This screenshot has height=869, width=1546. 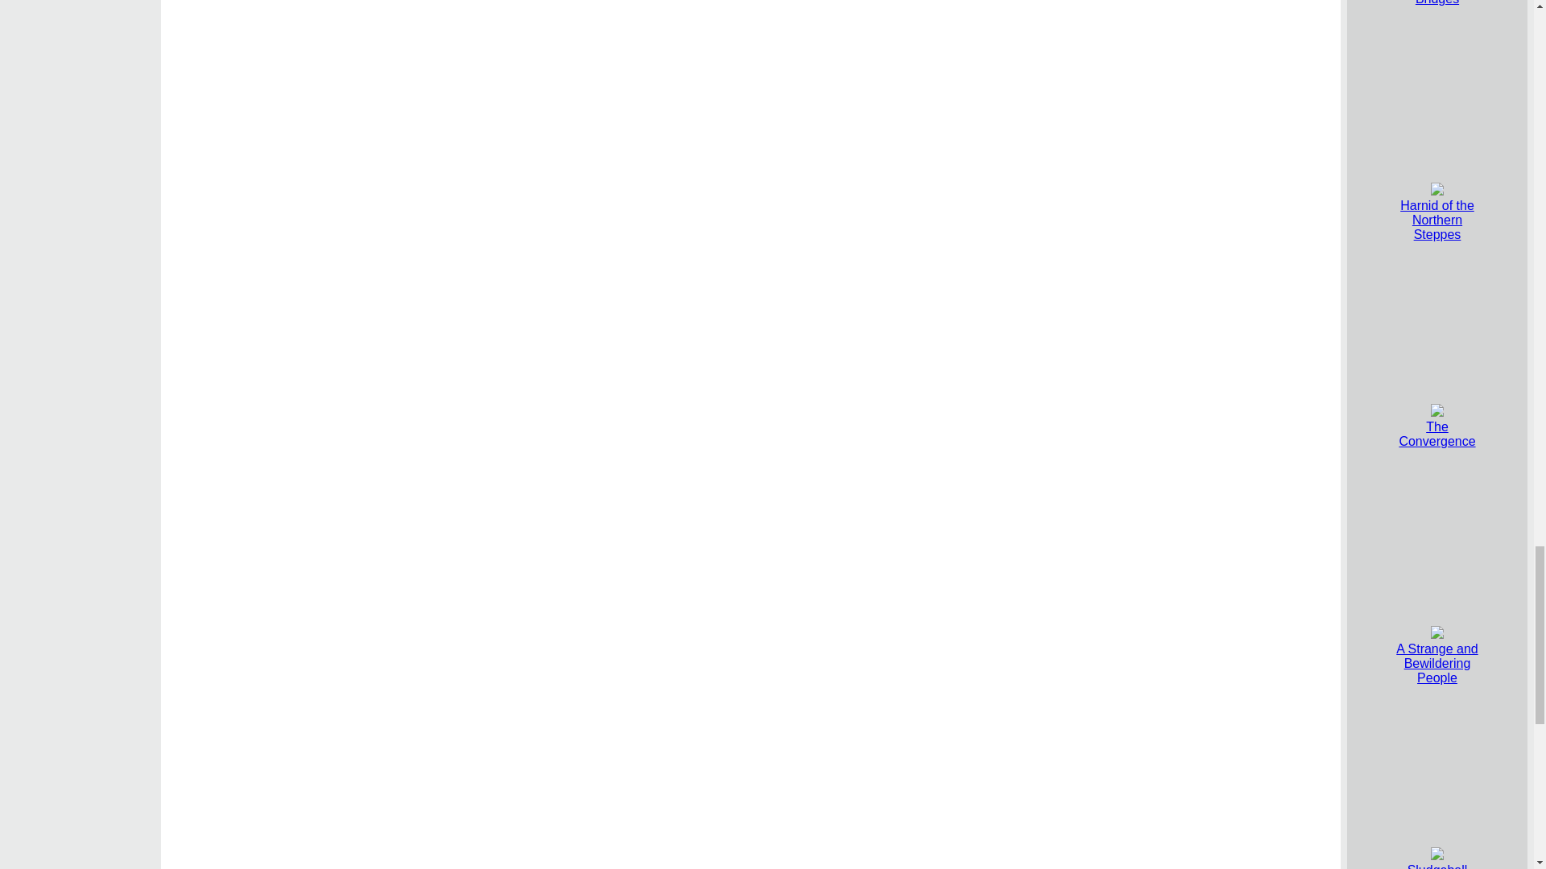 I want to click on A Strange and Bewildering People, so click(x=1436, y=656).